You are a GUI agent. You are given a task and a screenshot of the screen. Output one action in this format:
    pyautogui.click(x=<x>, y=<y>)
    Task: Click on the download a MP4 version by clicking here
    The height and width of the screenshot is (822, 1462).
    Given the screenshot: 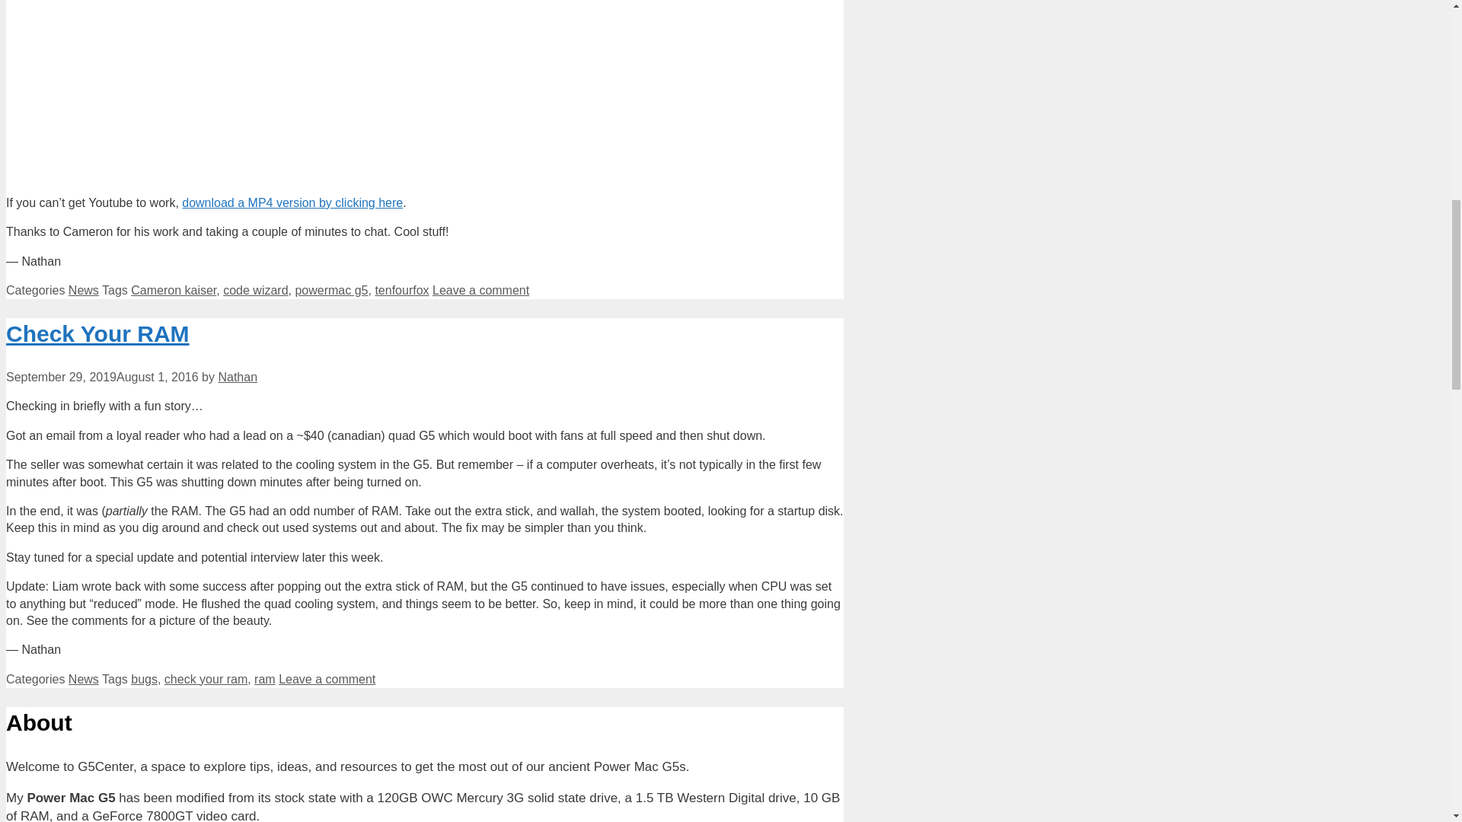 What is the action you would take?
    pyautogui.click(x=292, y=202)
    